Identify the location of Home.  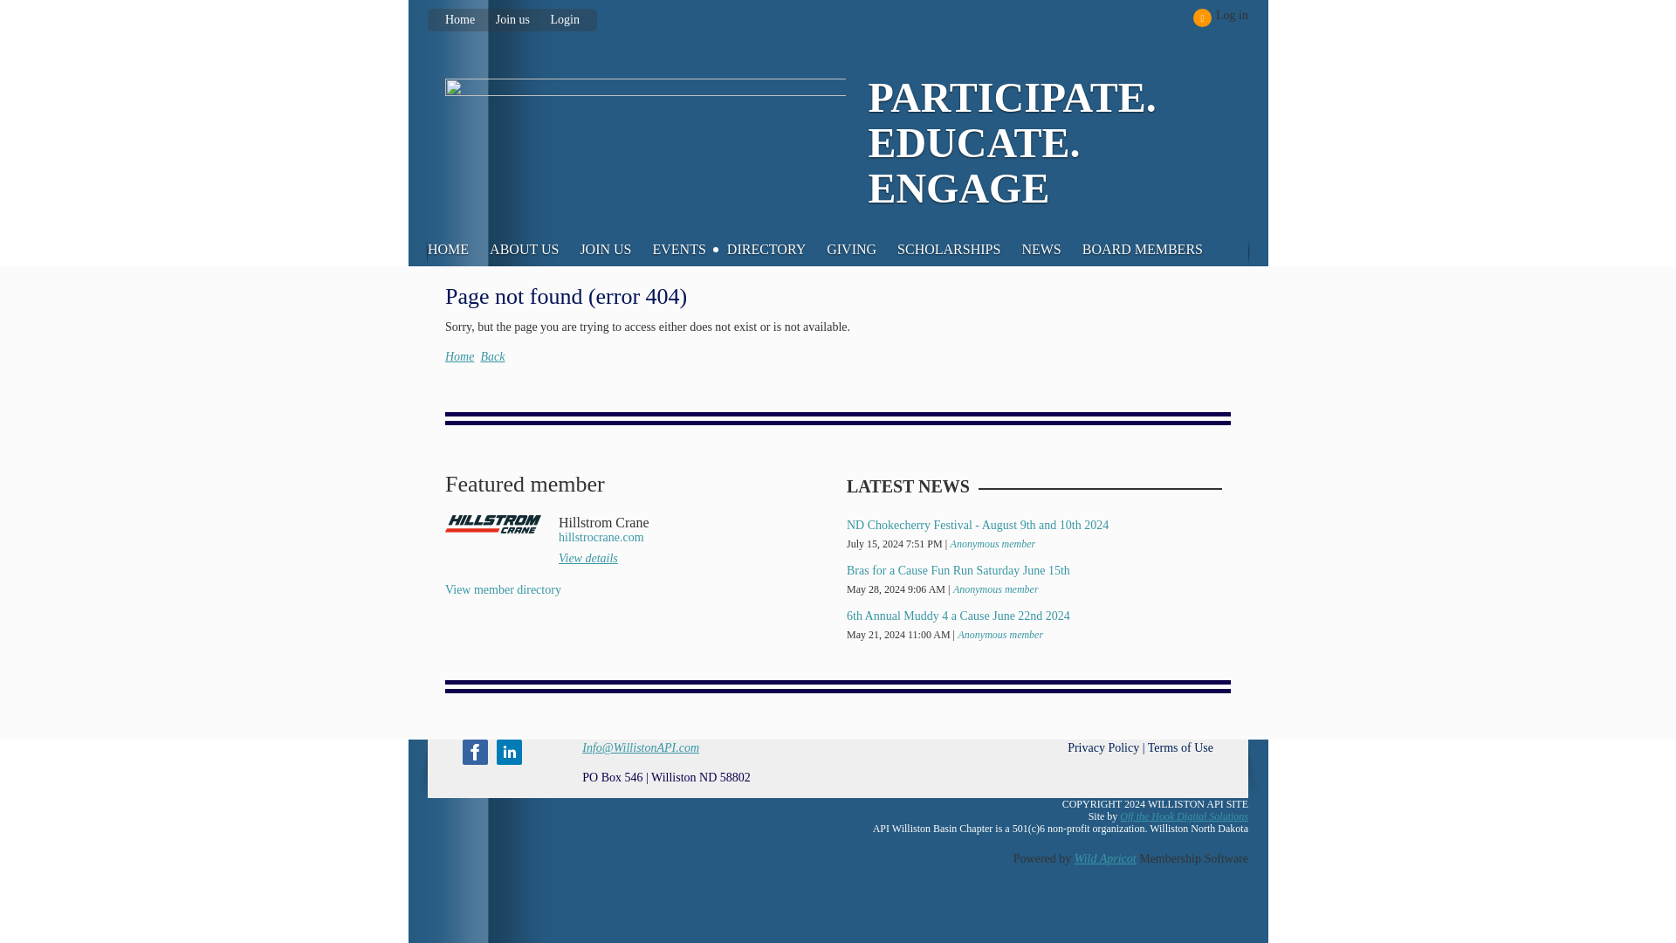
(456, 19).